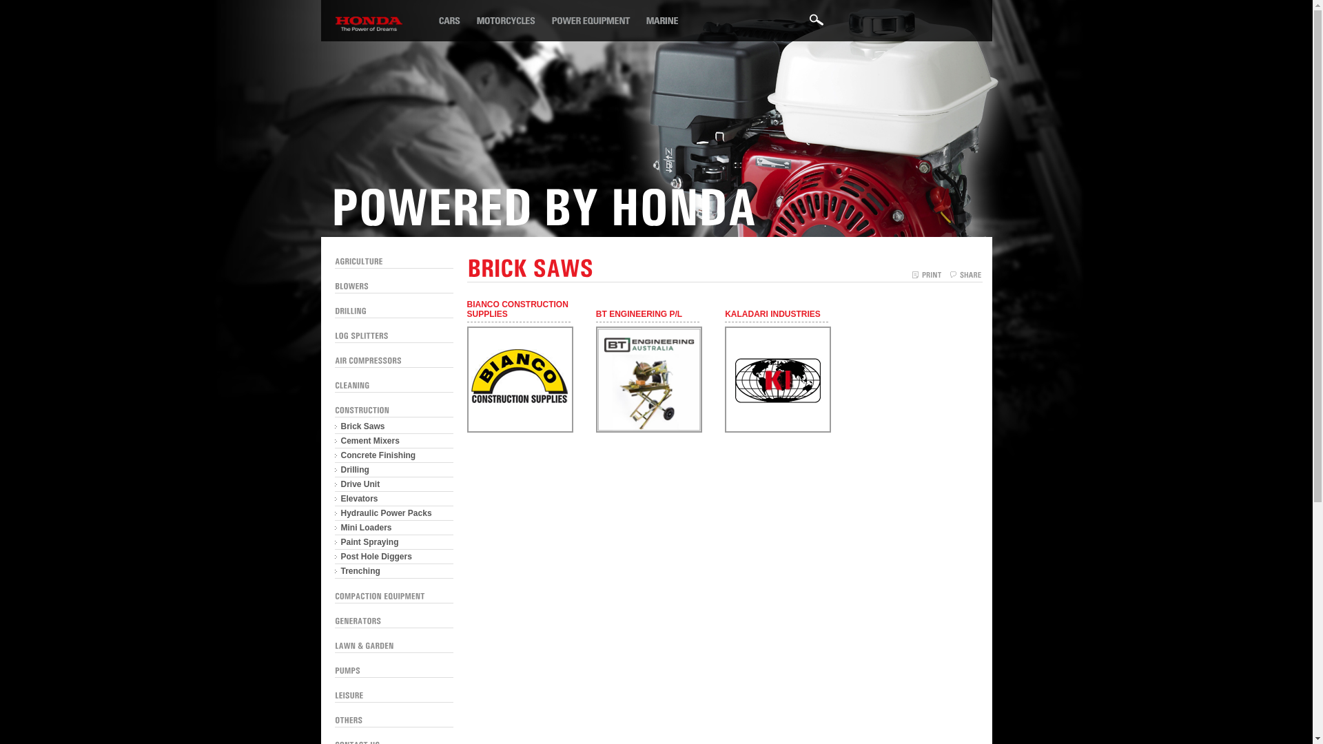  What do you see at coordinates (519, 311) in the screenshot?
I see `BIANCO CONSTRUCTION SUPPLIES` at bounding box center [519, 311].